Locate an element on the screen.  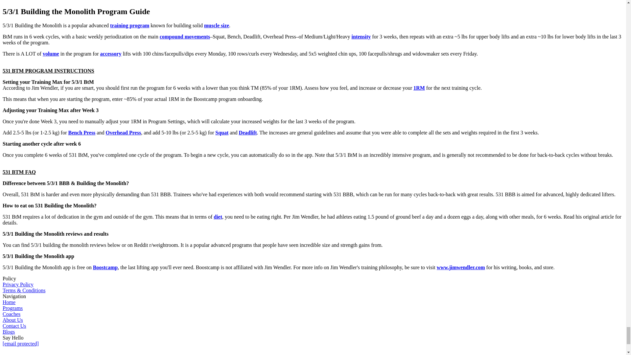
Squat is located at coordinates (222, 132).